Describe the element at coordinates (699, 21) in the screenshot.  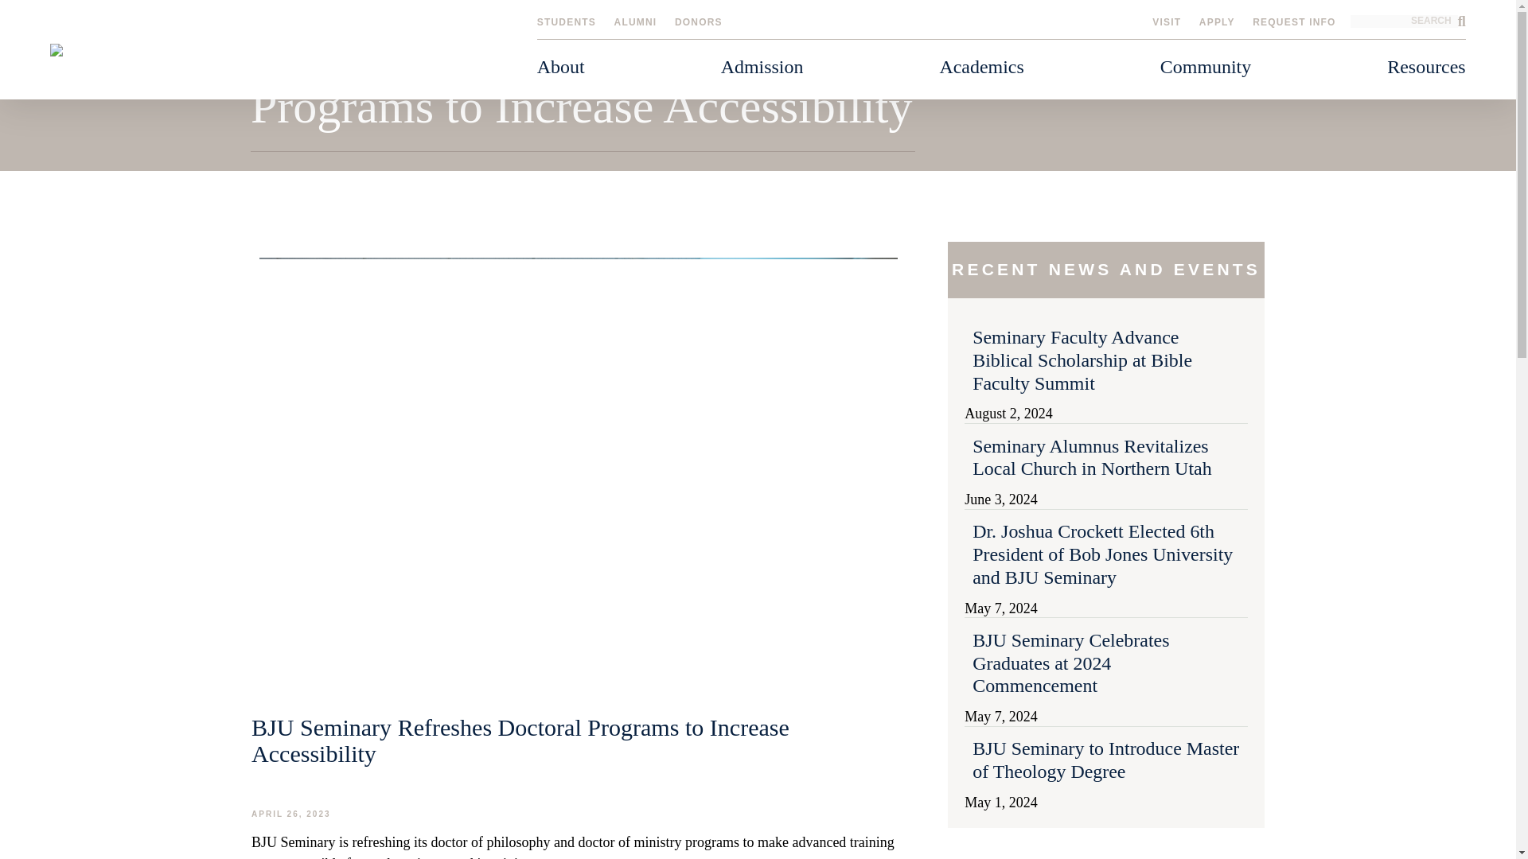
I see `DONORS` at that location.